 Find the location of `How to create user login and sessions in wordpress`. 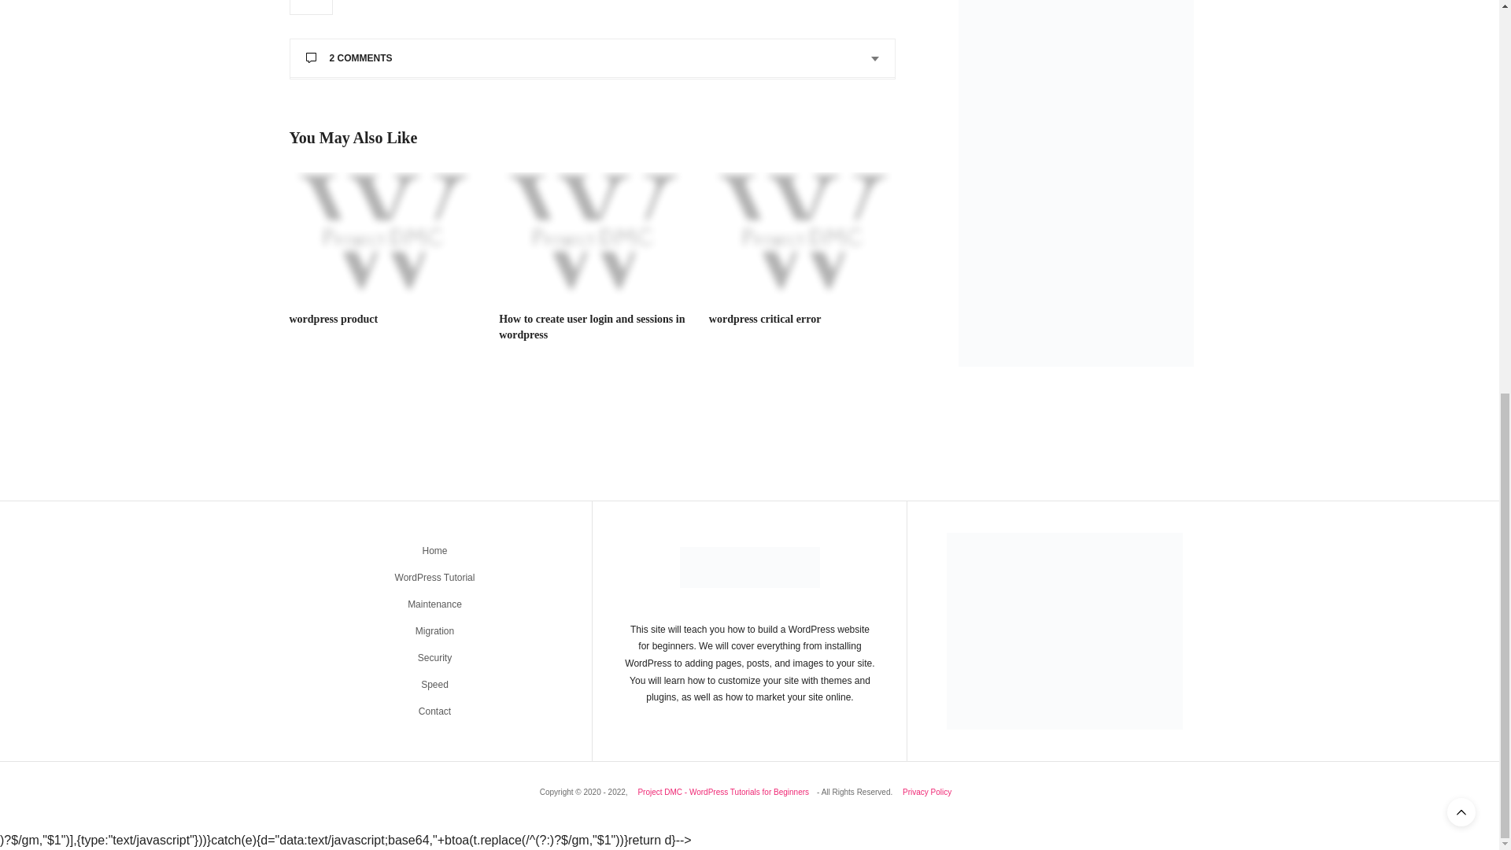

How to create user login and sessions in wordpress is located at coordinates (591, 327).